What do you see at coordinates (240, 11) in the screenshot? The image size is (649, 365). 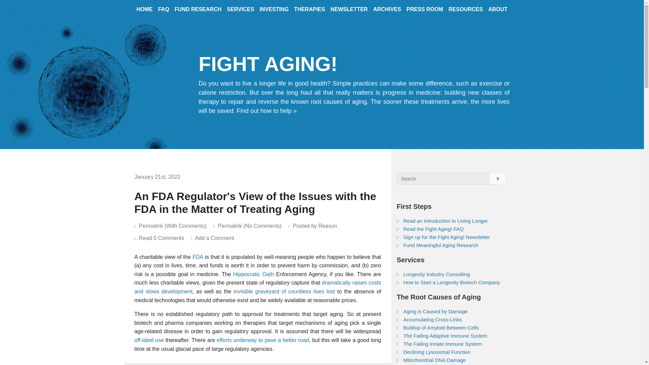 I see `SERVICES` at bounding box center [240, 11].